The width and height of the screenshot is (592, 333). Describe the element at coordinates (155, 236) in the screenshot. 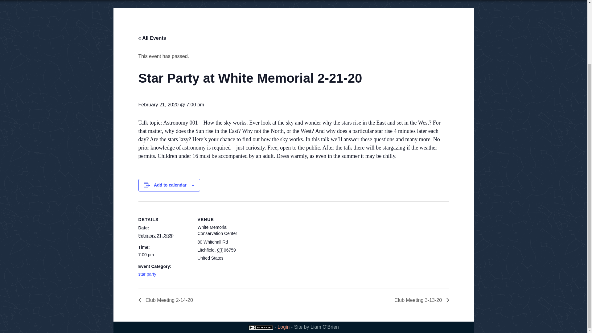

I see `2020-02-21` at that location.